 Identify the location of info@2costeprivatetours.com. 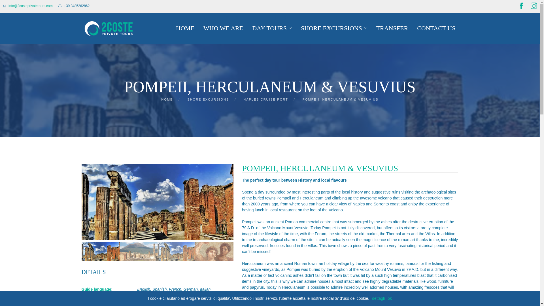
(31, 6).